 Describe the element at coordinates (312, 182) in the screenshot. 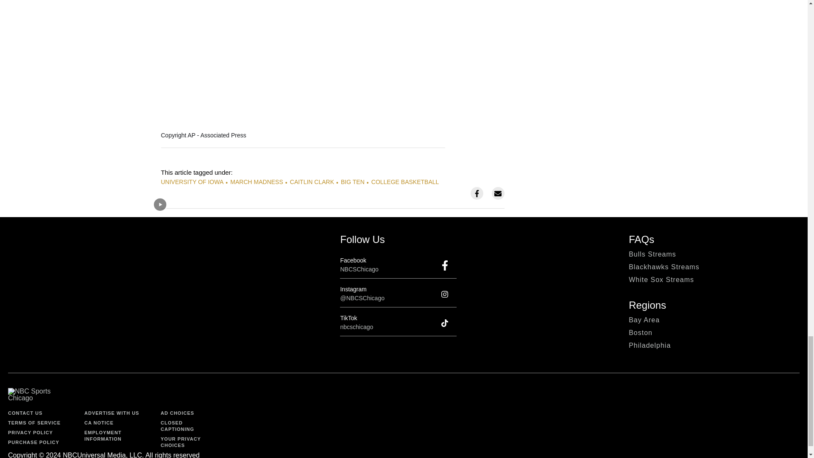

I see `CAITLIN CLARK` at that location.